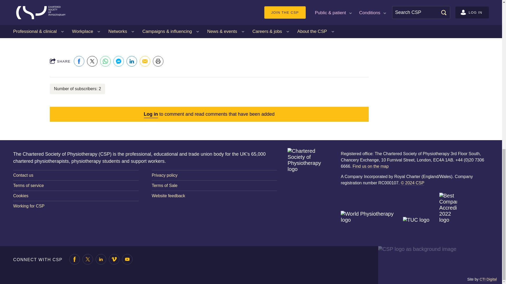 The width and height of the screenshot is (506, 284). Describe the element at coordinates (215, 175) in the screenshot. I see `The CSP-wide privacy policy` at that location.